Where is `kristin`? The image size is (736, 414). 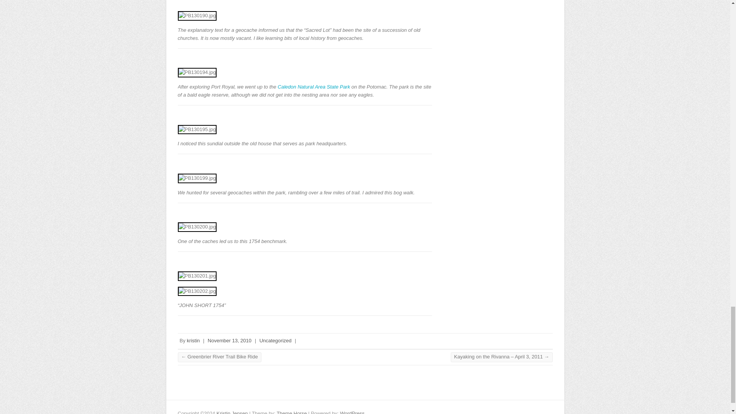 kristin is located at coordinates (193, 340).